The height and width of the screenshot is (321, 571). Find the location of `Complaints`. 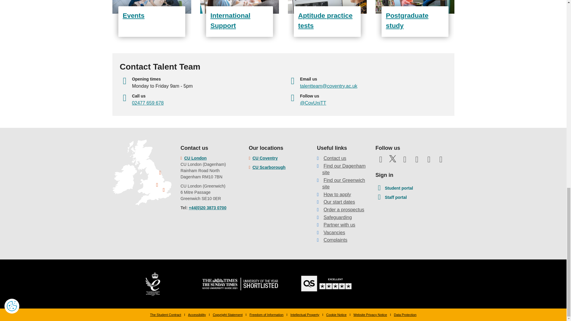

Complaints is located at coordinates (335, 240).